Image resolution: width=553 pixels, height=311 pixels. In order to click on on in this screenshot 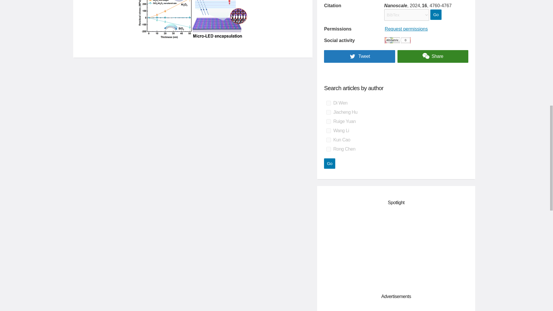, I will do `click(328, 149)`.